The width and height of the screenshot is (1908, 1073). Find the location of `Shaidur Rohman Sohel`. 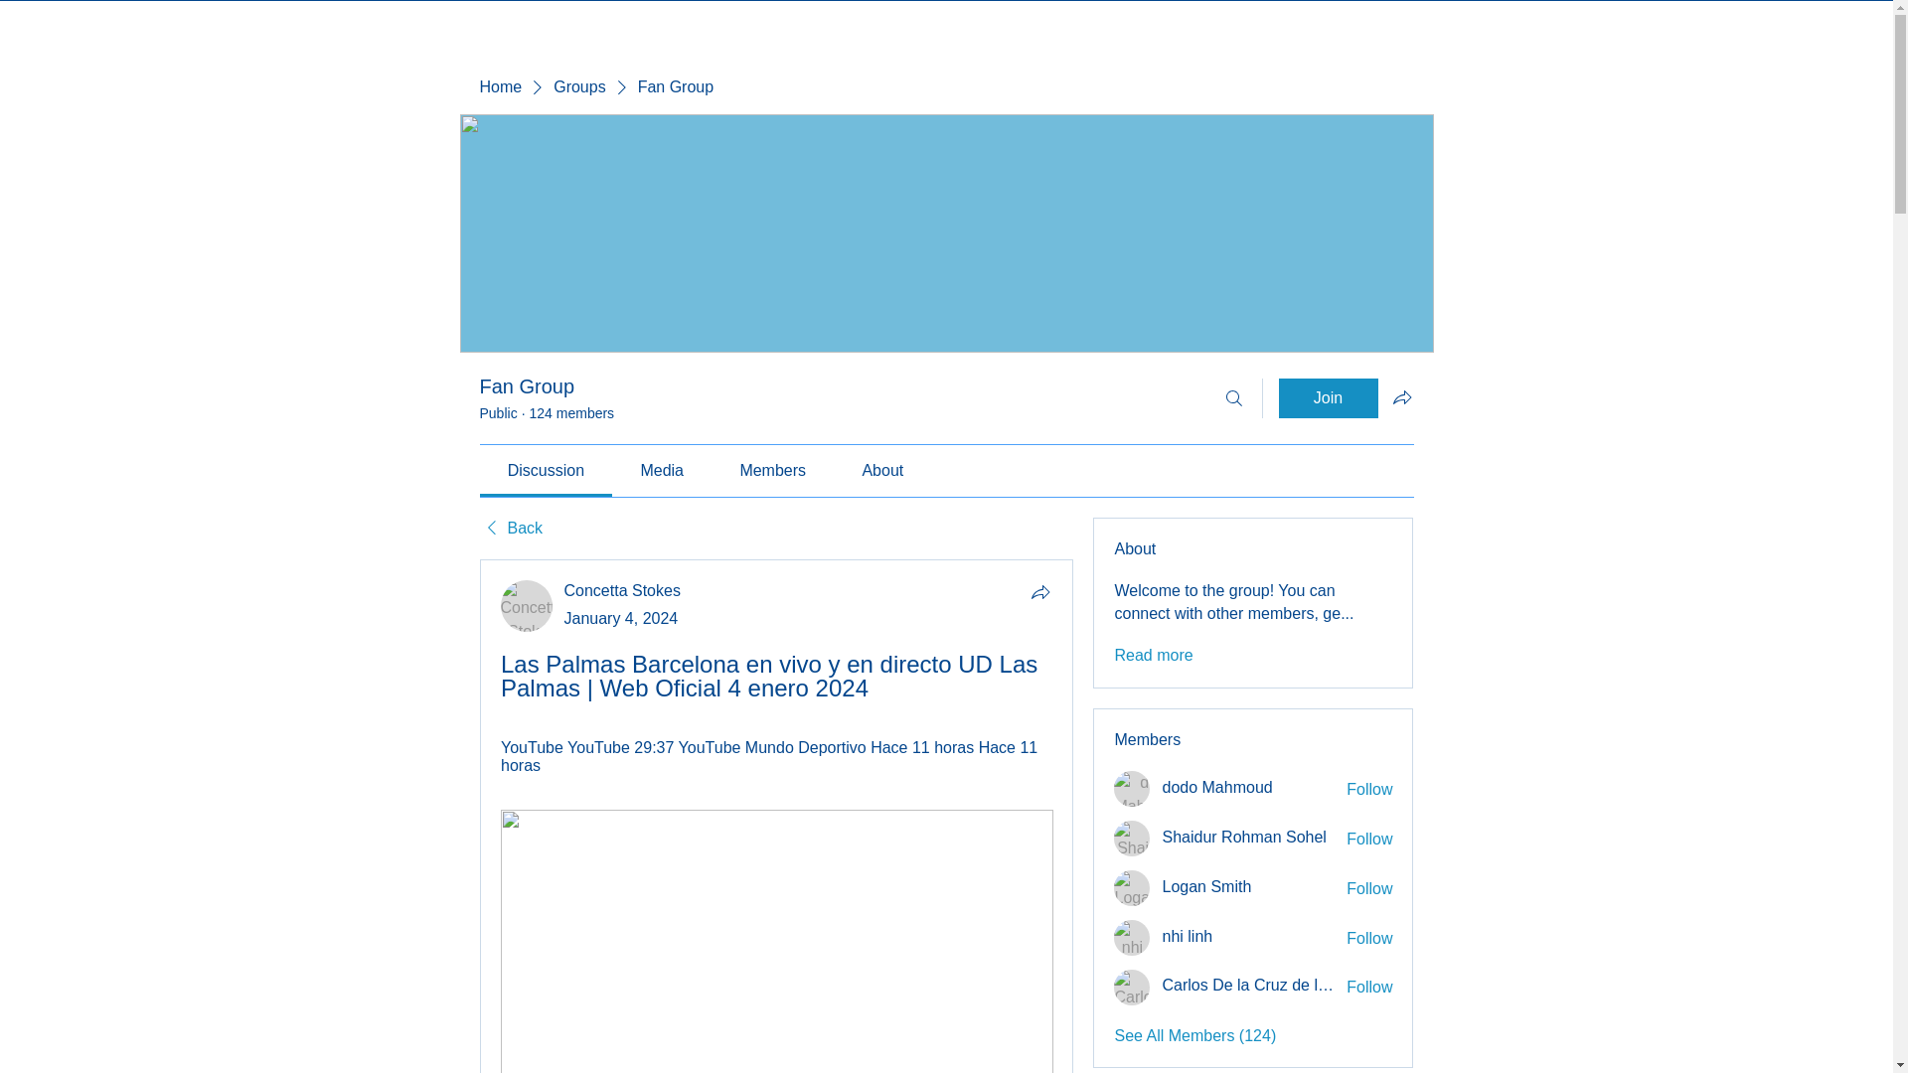

Shaidur Rohman Sohel is located at coordinates (1244, 837).